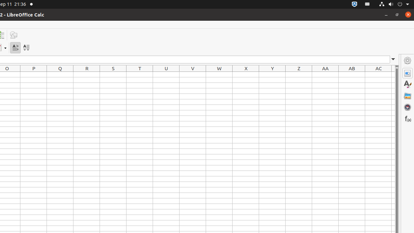  Describe the element at coordinates (408, 73) in the screenshot. I see `Properties` at that location.